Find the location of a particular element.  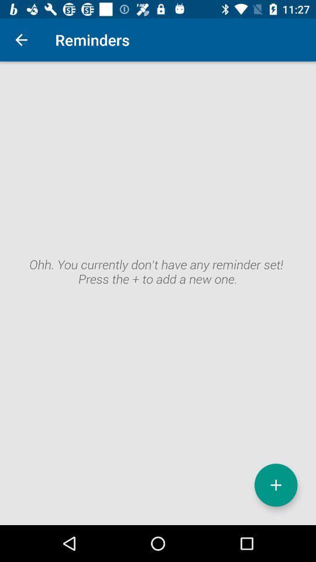

turn on item to the left of the reminders item is located at coordinates (21, 40).